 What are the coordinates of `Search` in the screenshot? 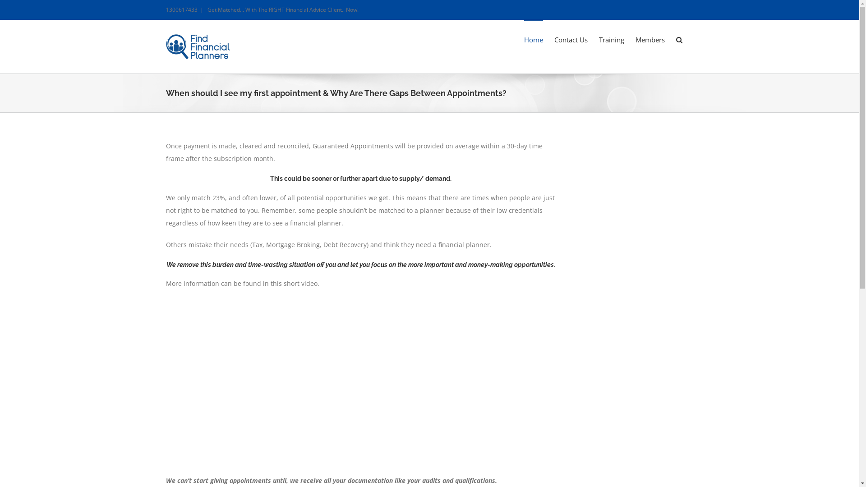 It's located at (679, 39).